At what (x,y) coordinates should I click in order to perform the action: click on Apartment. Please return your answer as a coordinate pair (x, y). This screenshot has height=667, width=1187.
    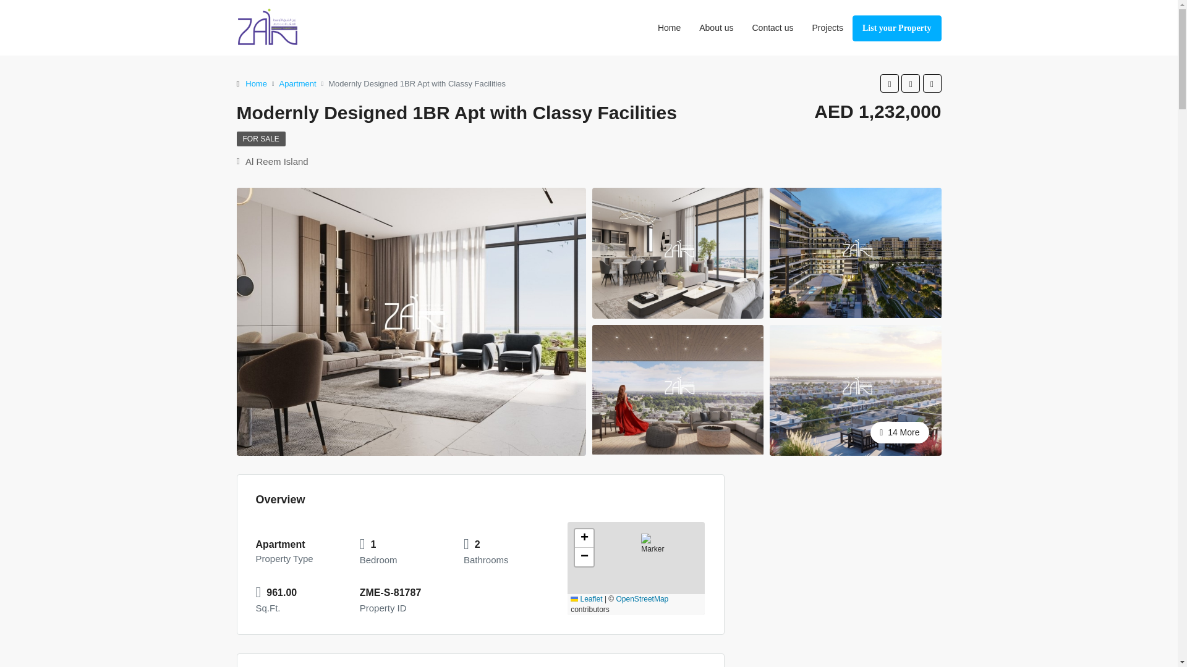
    Looking at the image, I should click on (298, 83).